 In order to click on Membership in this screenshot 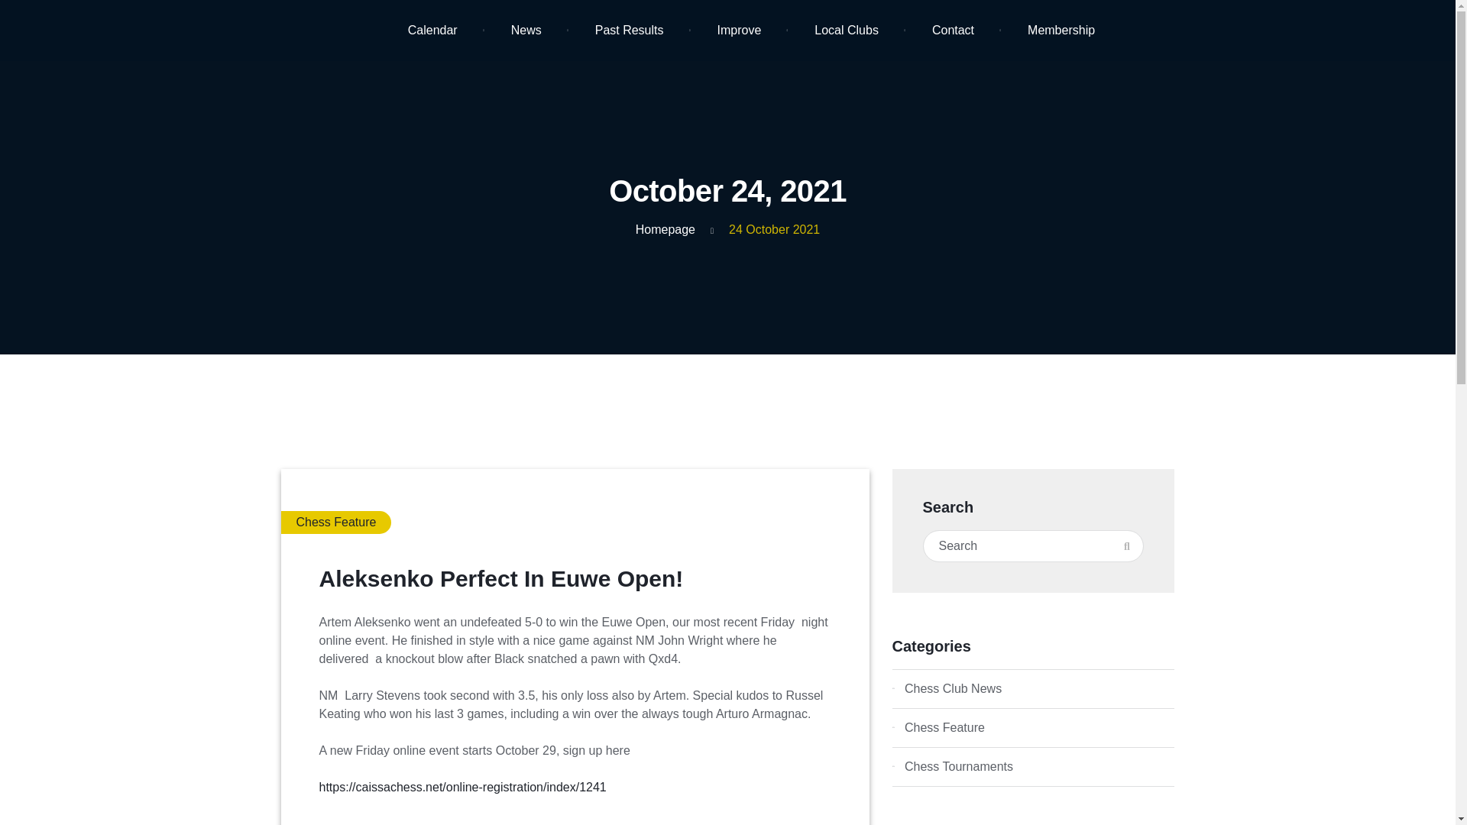, I will do `click(1061, 31)`.